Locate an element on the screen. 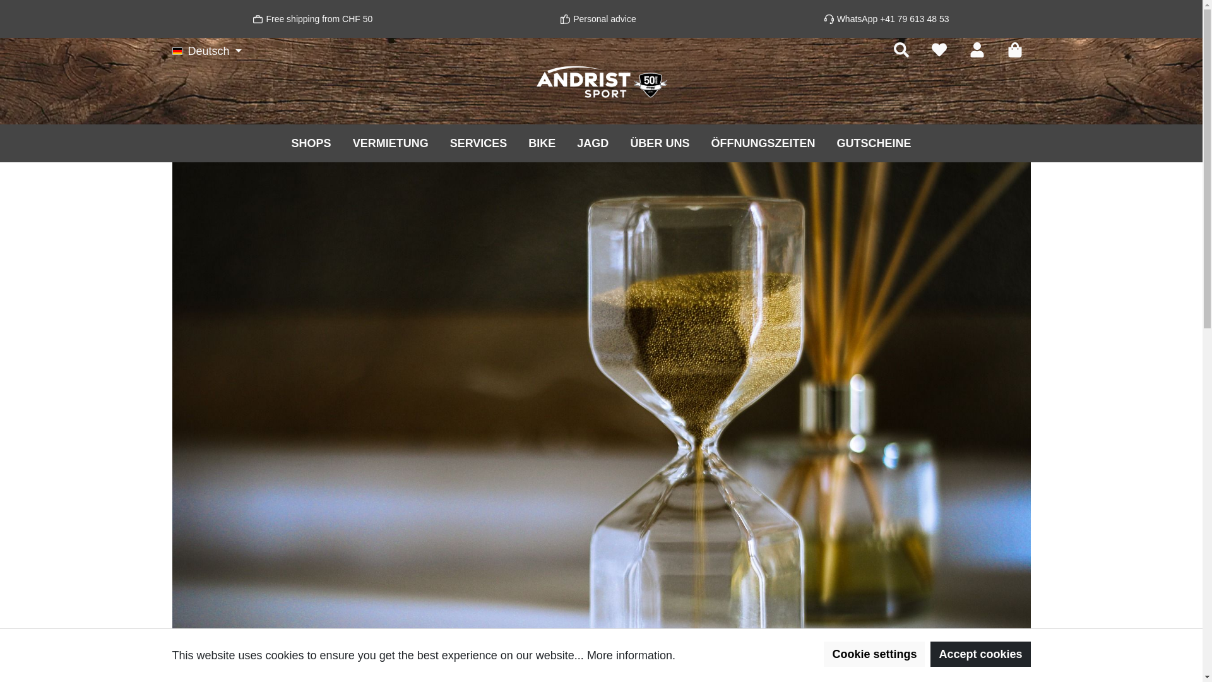 The height and width of the screenshot is (682, 1212). Go to homepage is located at coordinates (601, 82).